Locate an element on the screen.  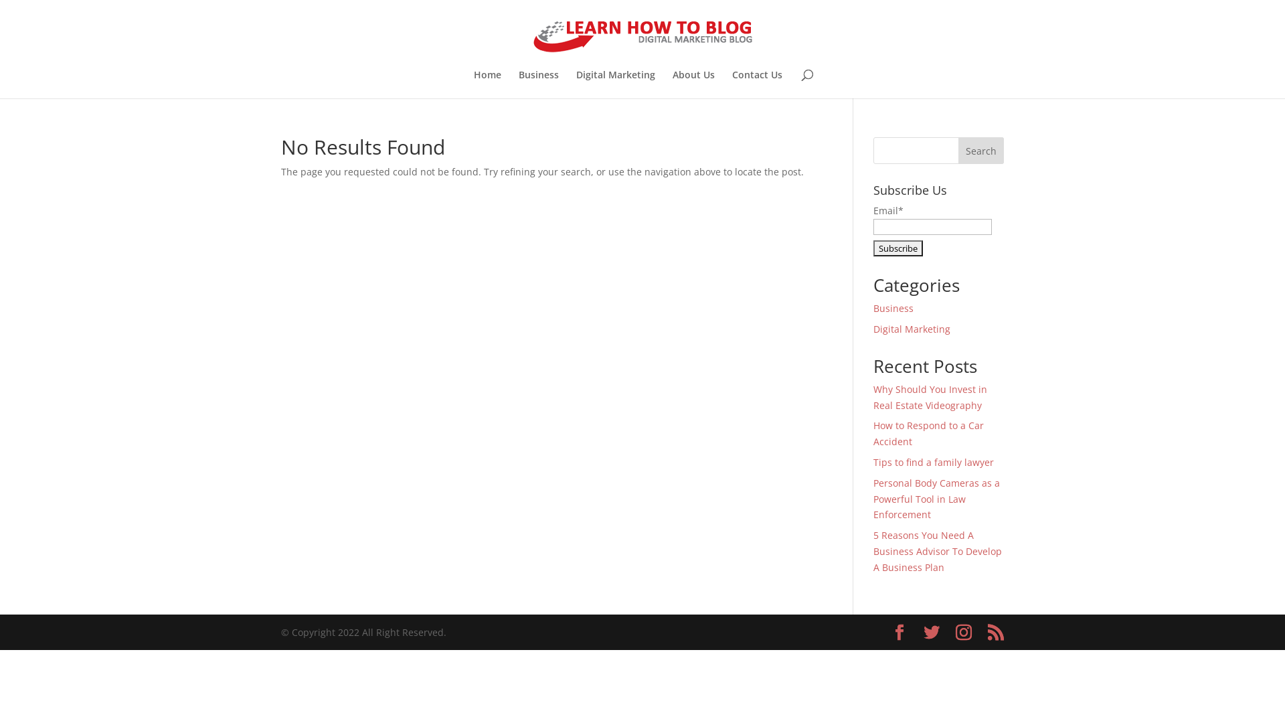
Contact Us is located at coordinates (758, 84).